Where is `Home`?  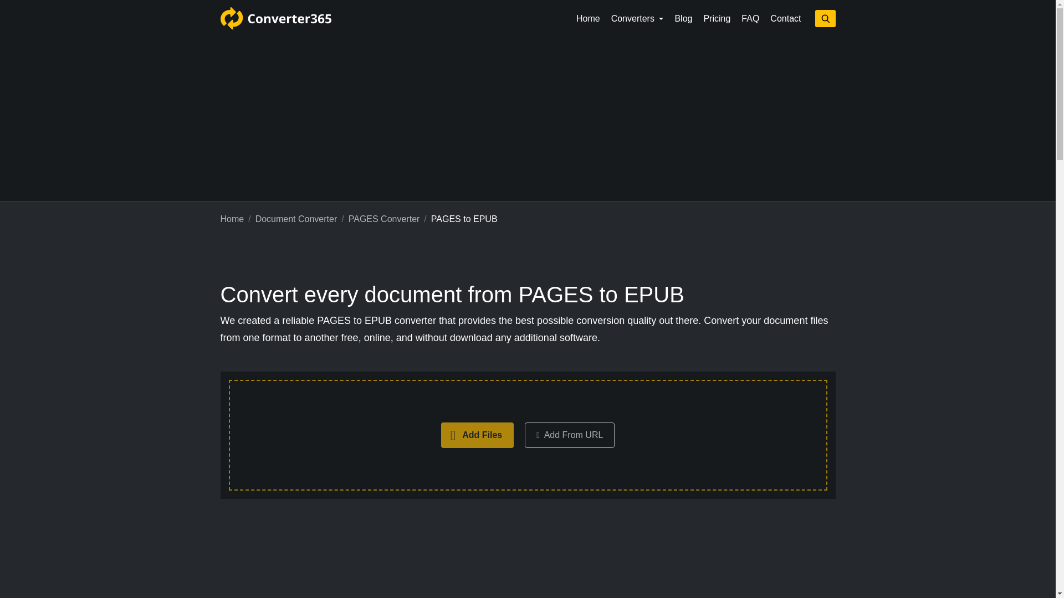
Home is located at coordinates (232, 219).